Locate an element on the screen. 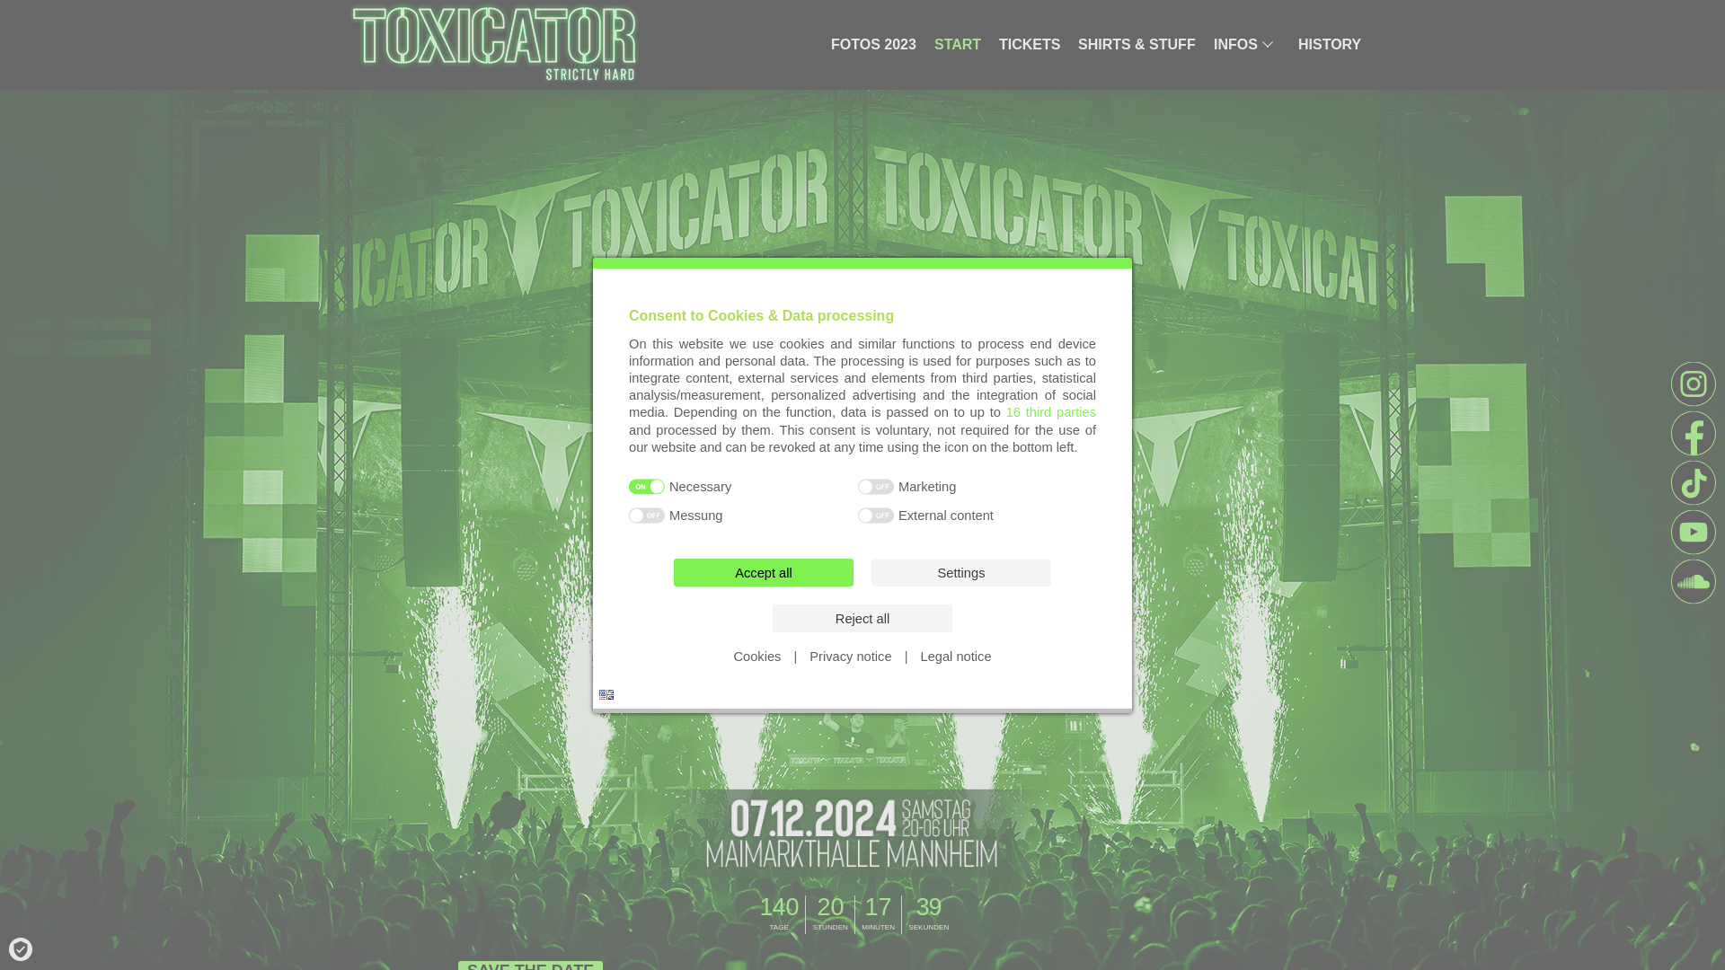 This screenshot has width=1725, height=970. Privacy notice is located at coordinates (850, 657).